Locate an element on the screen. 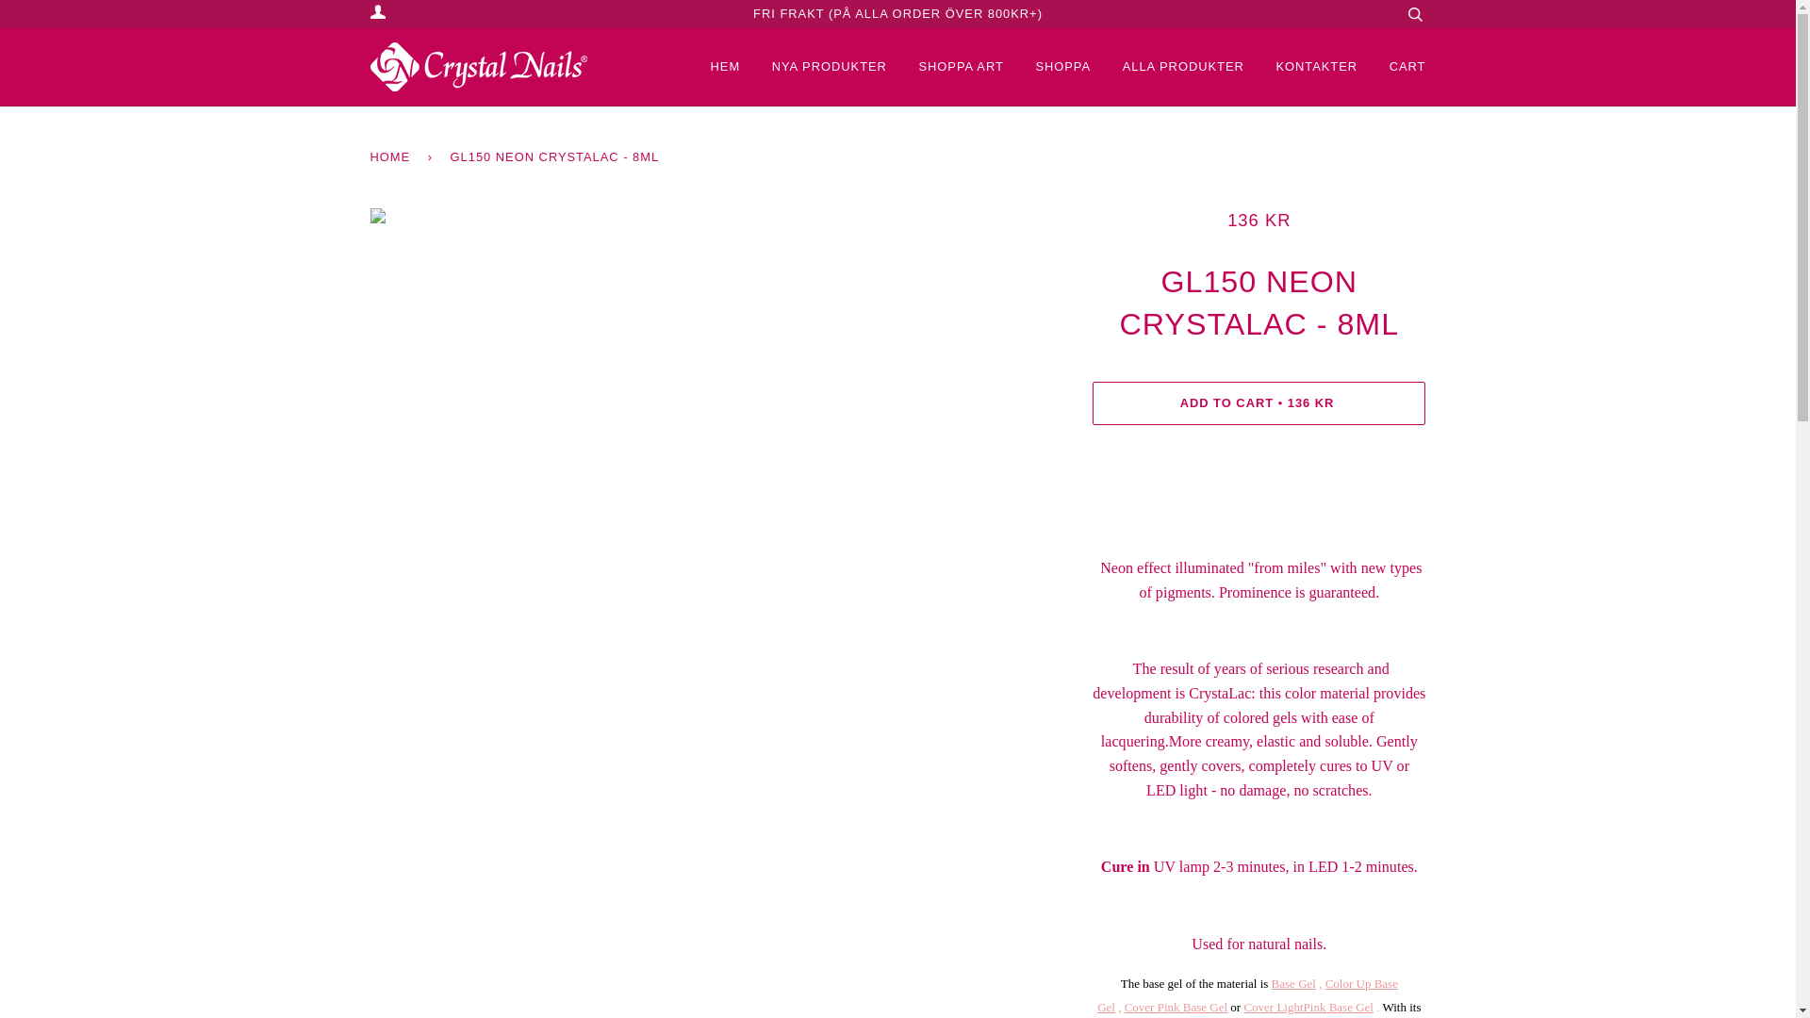  NYA PRODUKTER is located at coordinates (814, 67).